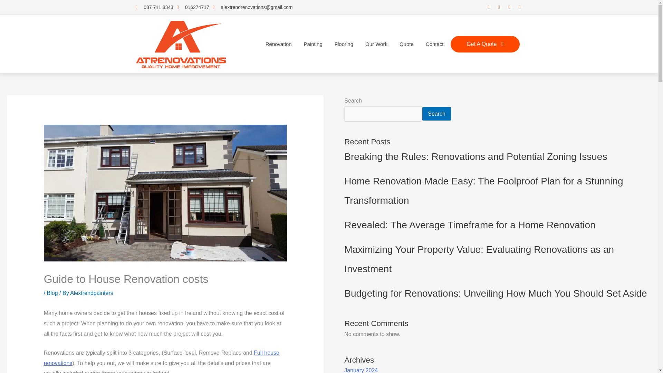 This screenshot has width=663, height=373. I want to click on View all posts by Alextrendpainters, so click(92, 293).